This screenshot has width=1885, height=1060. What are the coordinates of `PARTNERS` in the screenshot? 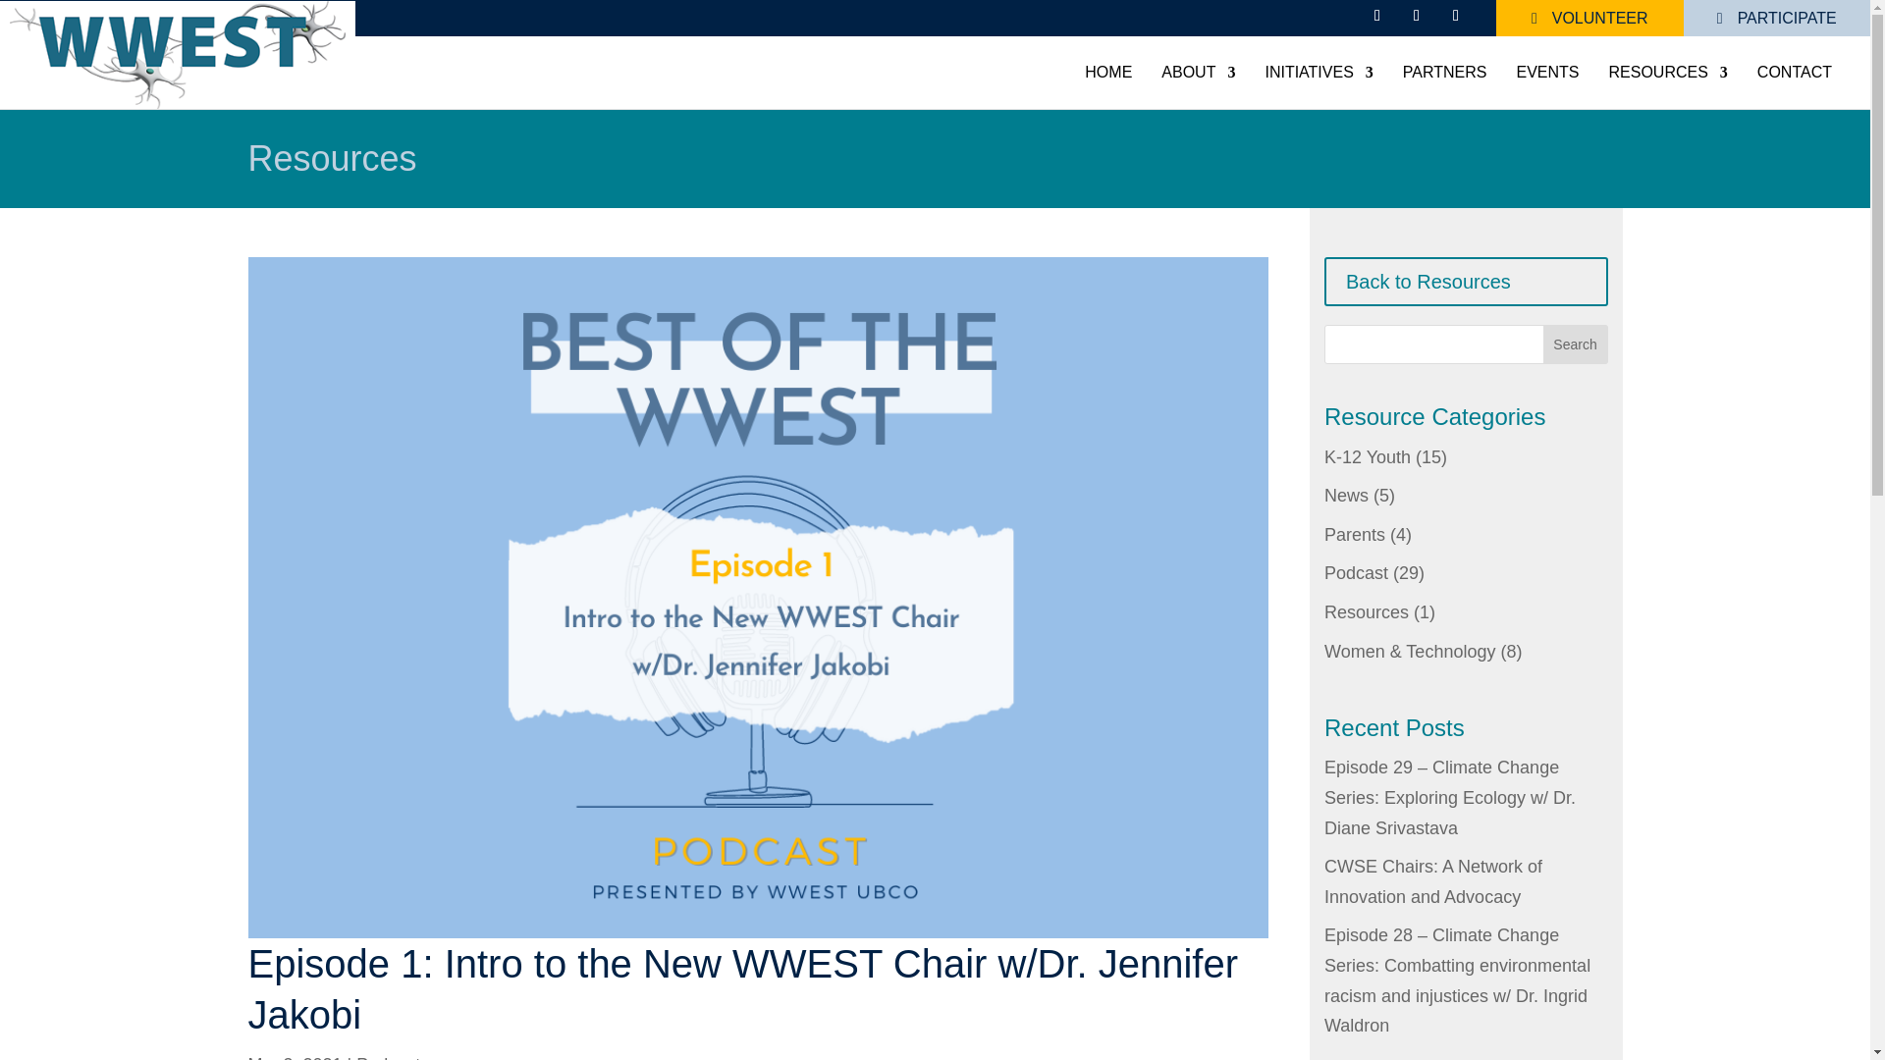 It's located at (1444, 73).